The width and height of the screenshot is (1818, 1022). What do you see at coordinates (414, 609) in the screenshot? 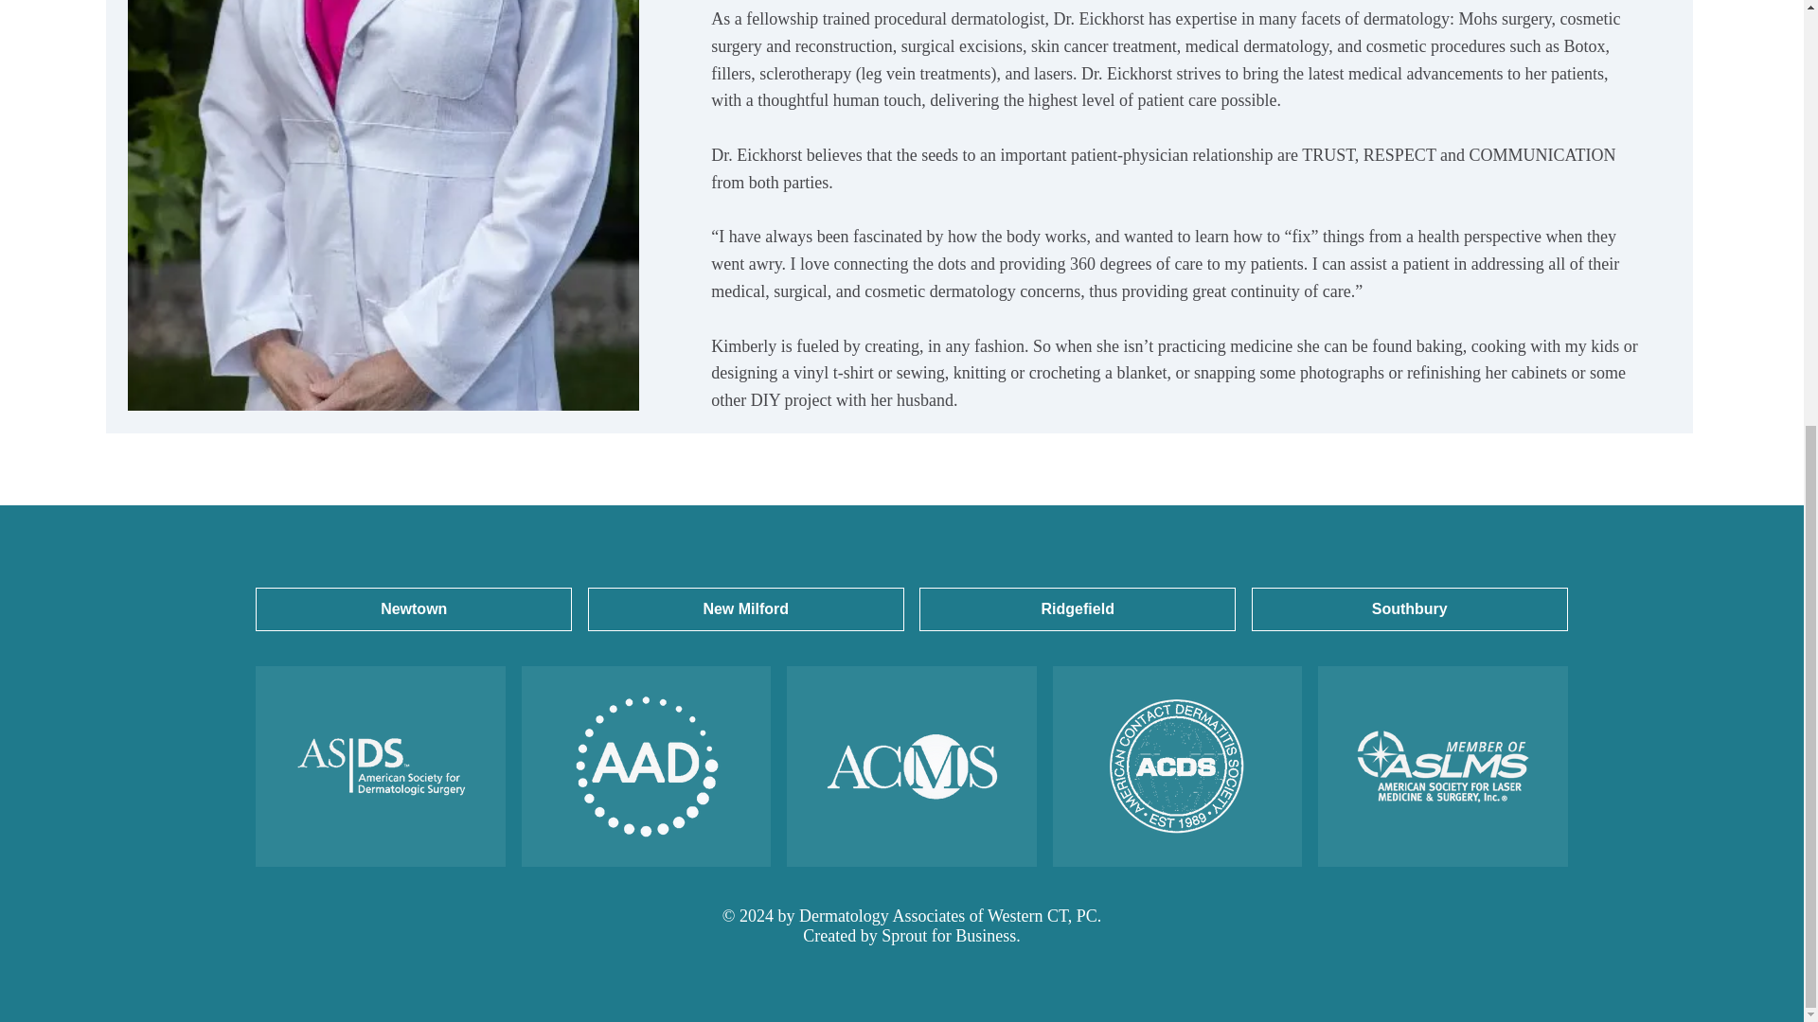
I see `Newtown` at bounding box center [414, 609].